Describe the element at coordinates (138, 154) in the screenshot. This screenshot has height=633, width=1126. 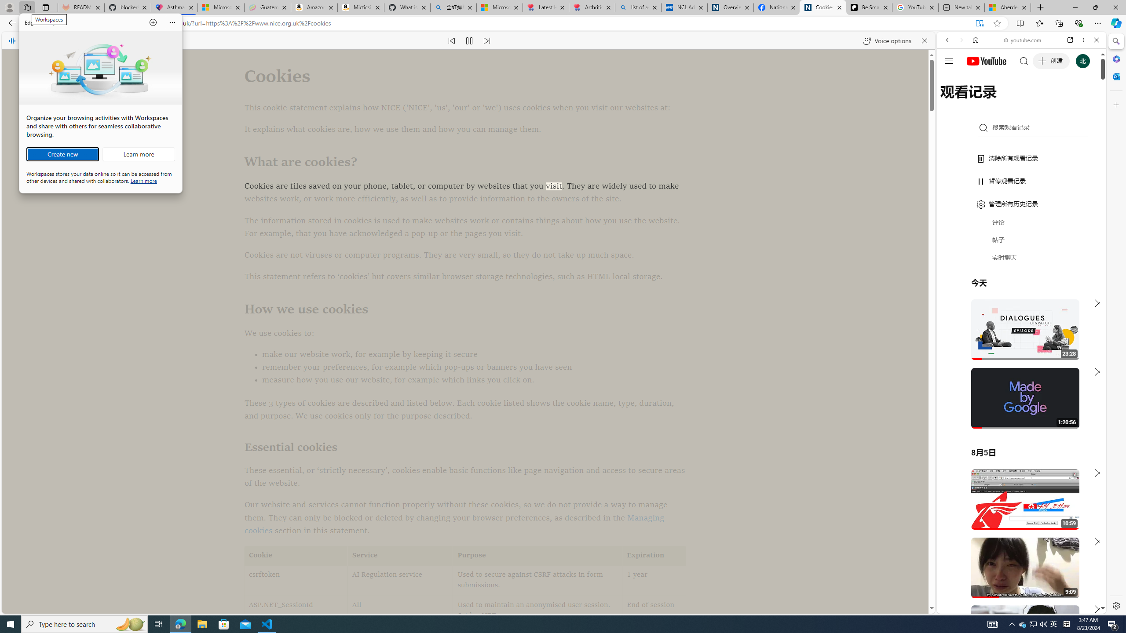
I see `Learn more about Workspaces` at that location.